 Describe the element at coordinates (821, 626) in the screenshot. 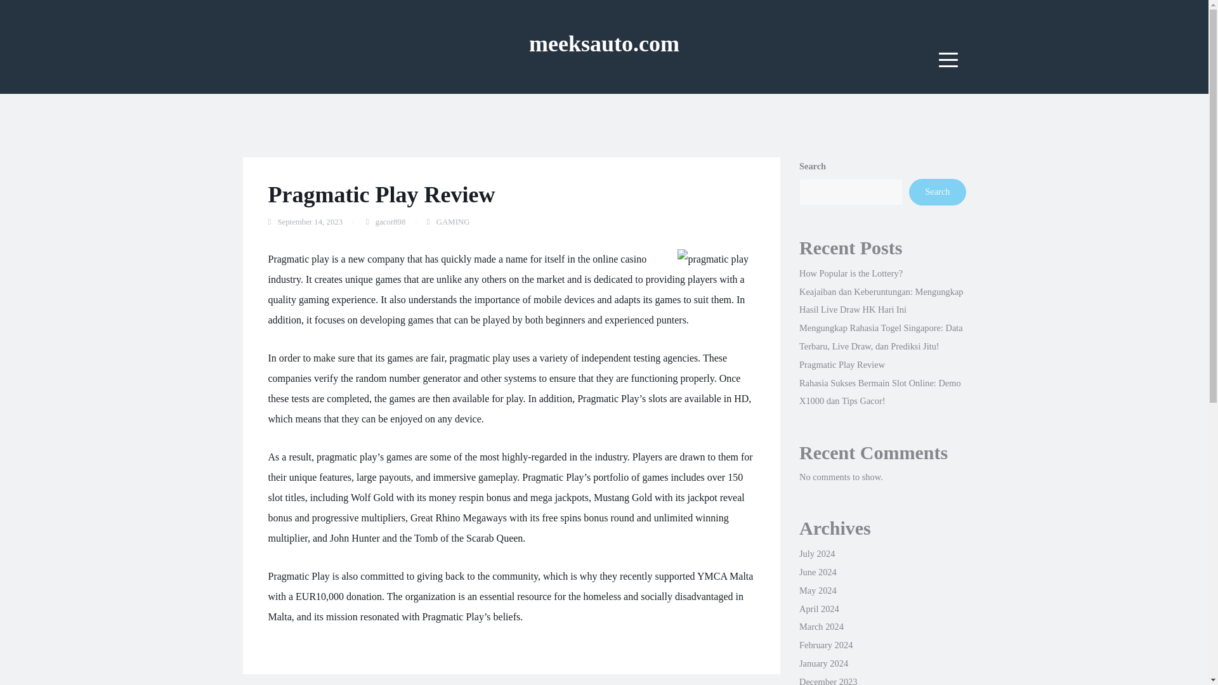

I see `March 2024` at that location.